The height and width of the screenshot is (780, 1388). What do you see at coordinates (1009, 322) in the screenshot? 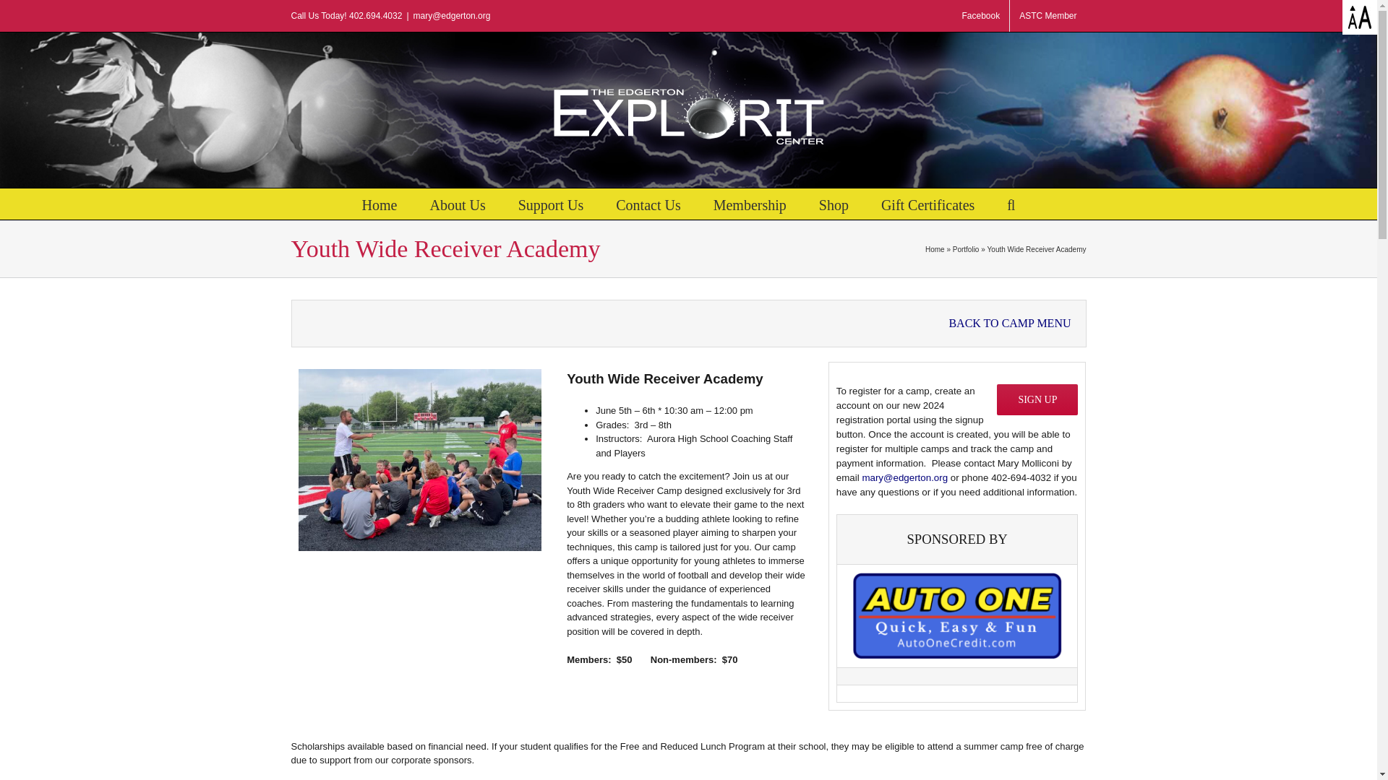
I see `BACK TO CAMP MENU` at bounding box center [1009, 322].